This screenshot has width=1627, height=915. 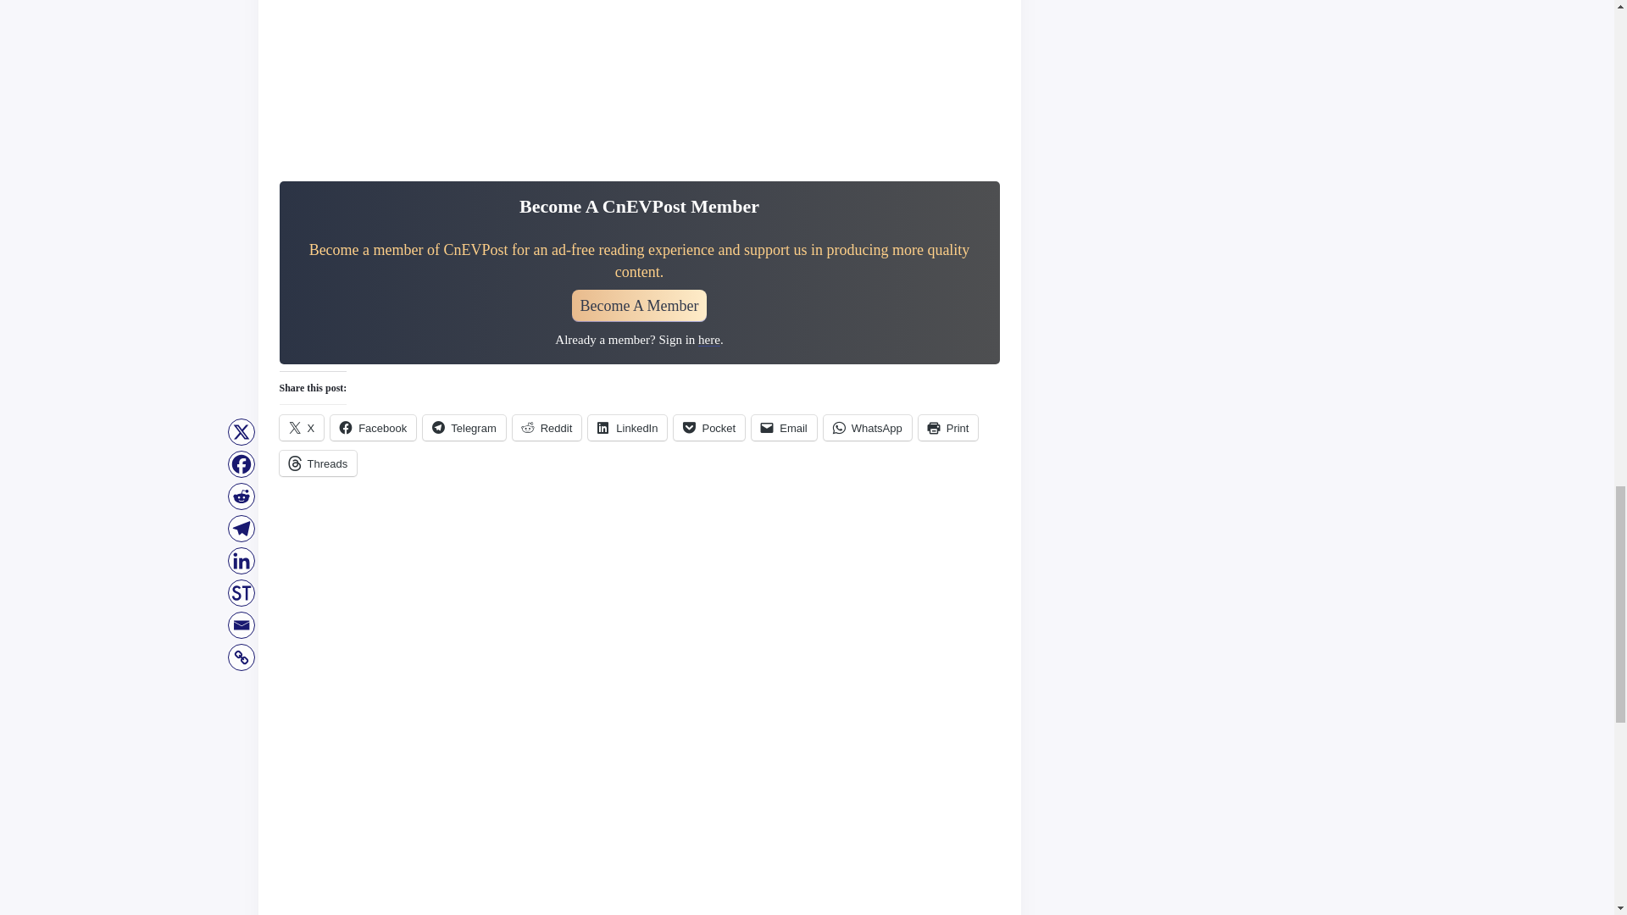 I want to click on X, so click(x=302, y=427).